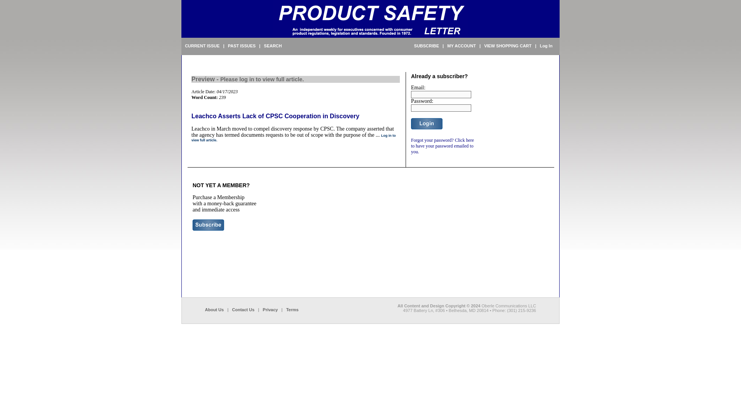  I want to click on Terms, so click(292, 310).